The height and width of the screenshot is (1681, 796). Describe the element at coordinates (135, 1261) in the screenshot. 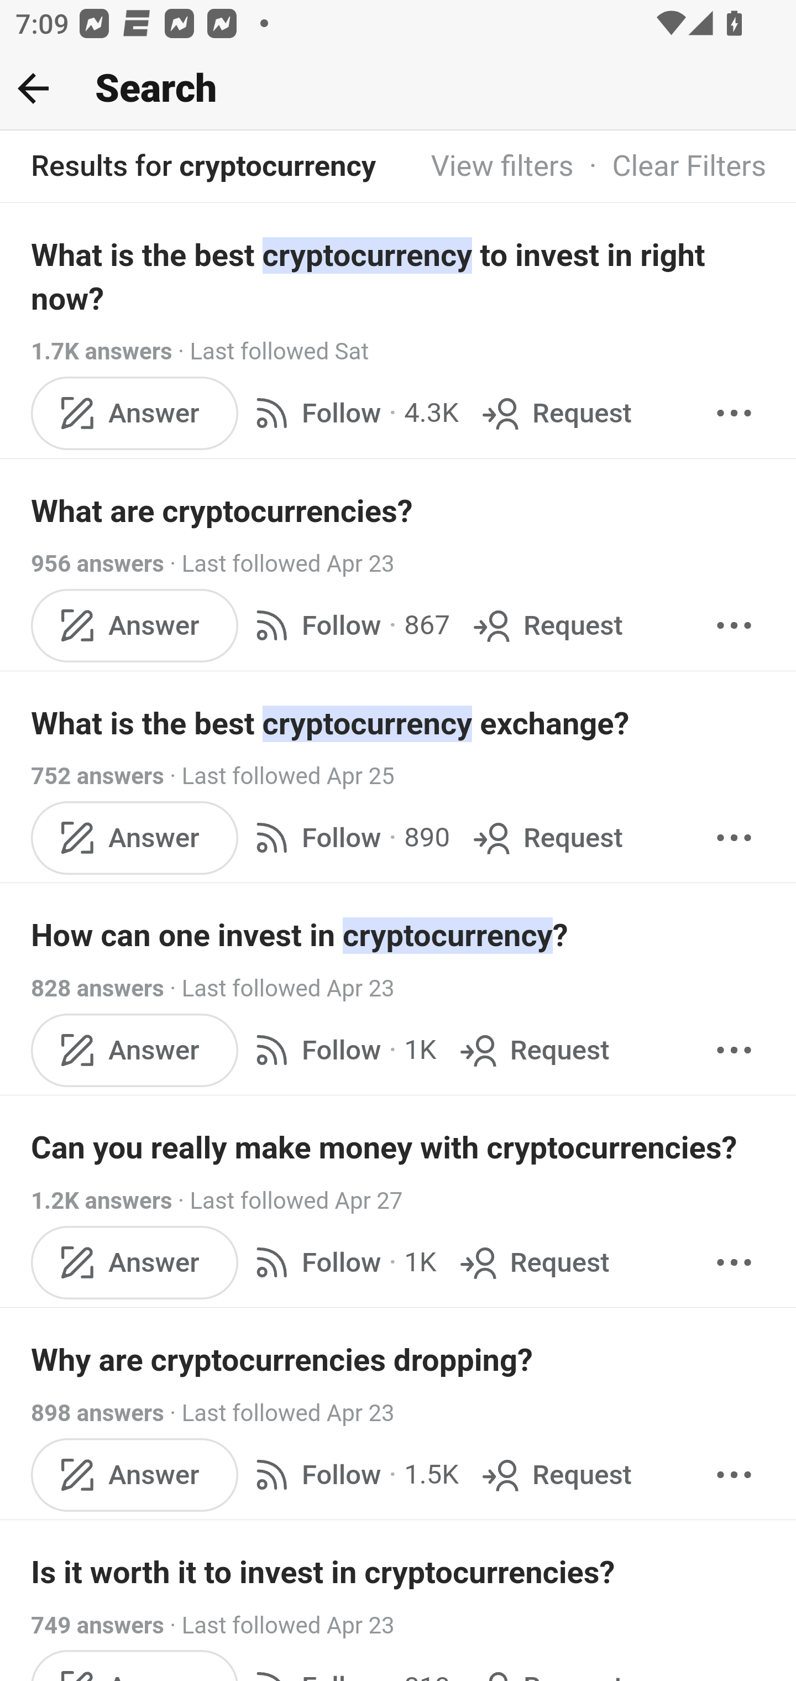

I see `Answer` at that location.